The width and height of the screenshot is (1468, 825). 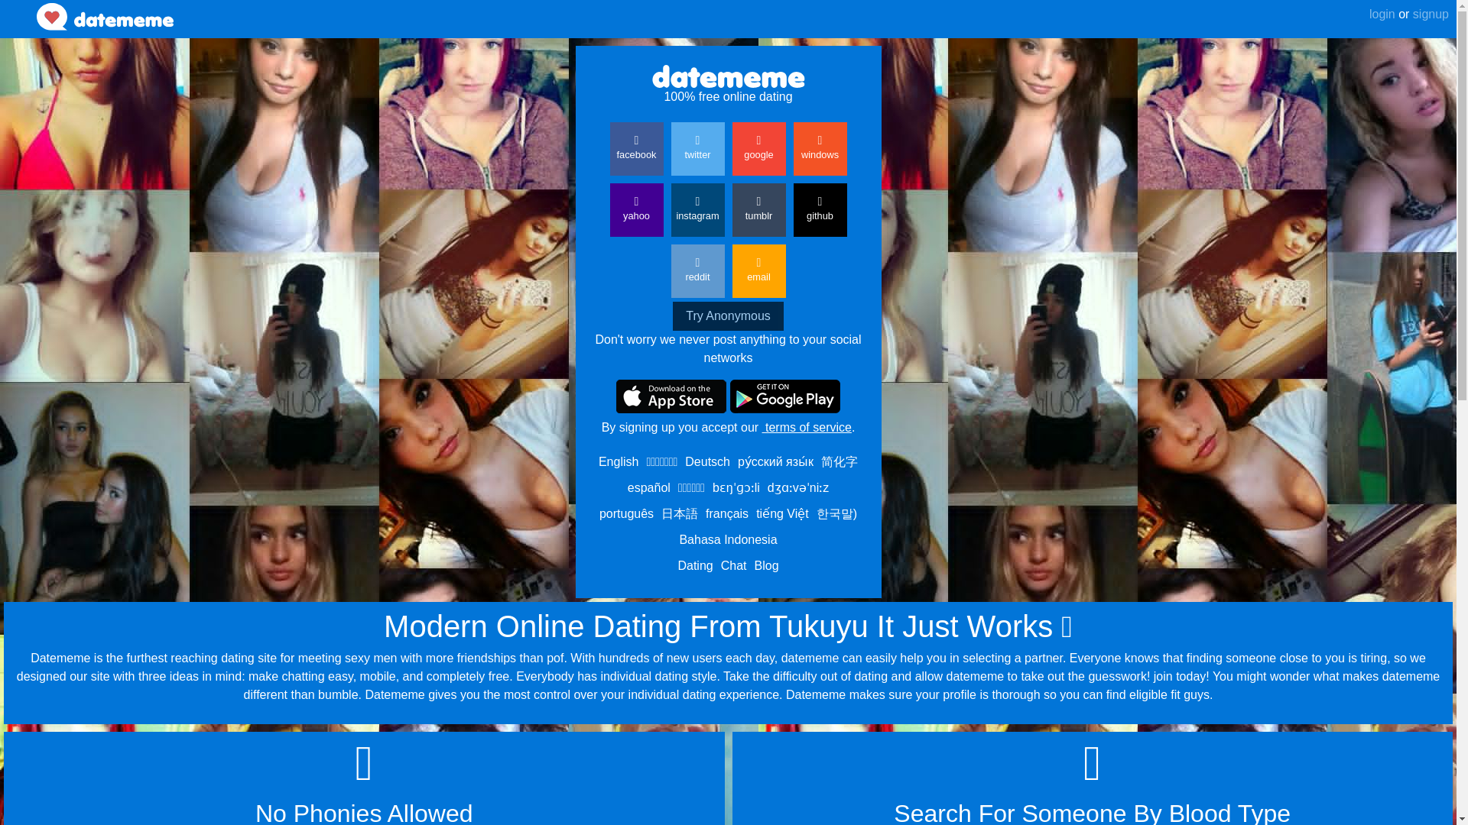 I want to click on Deutsch, so click(x=707, y=461).